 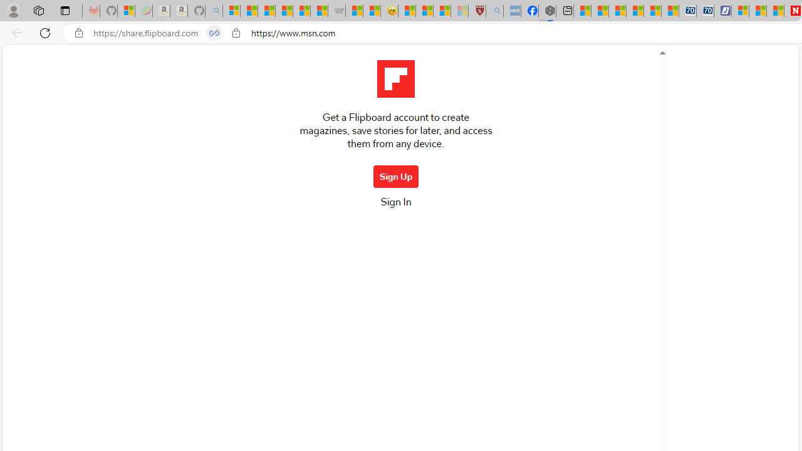 What do you see at coordinates (214, 33) in the screenshot?
I see `Tabs in split screen` at bounding box center [214, 33].